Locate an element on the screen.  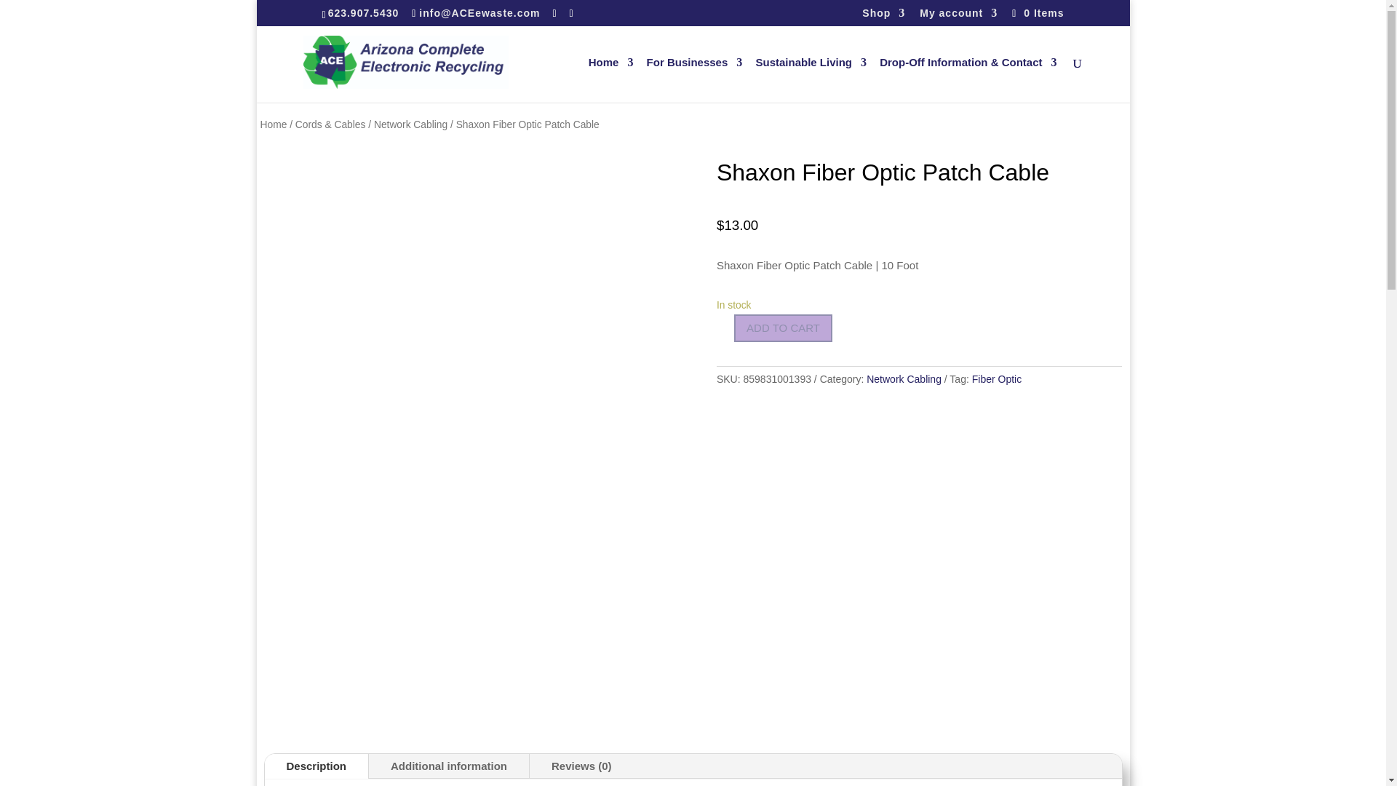
0 Items is located at coordinates (1036, 12).